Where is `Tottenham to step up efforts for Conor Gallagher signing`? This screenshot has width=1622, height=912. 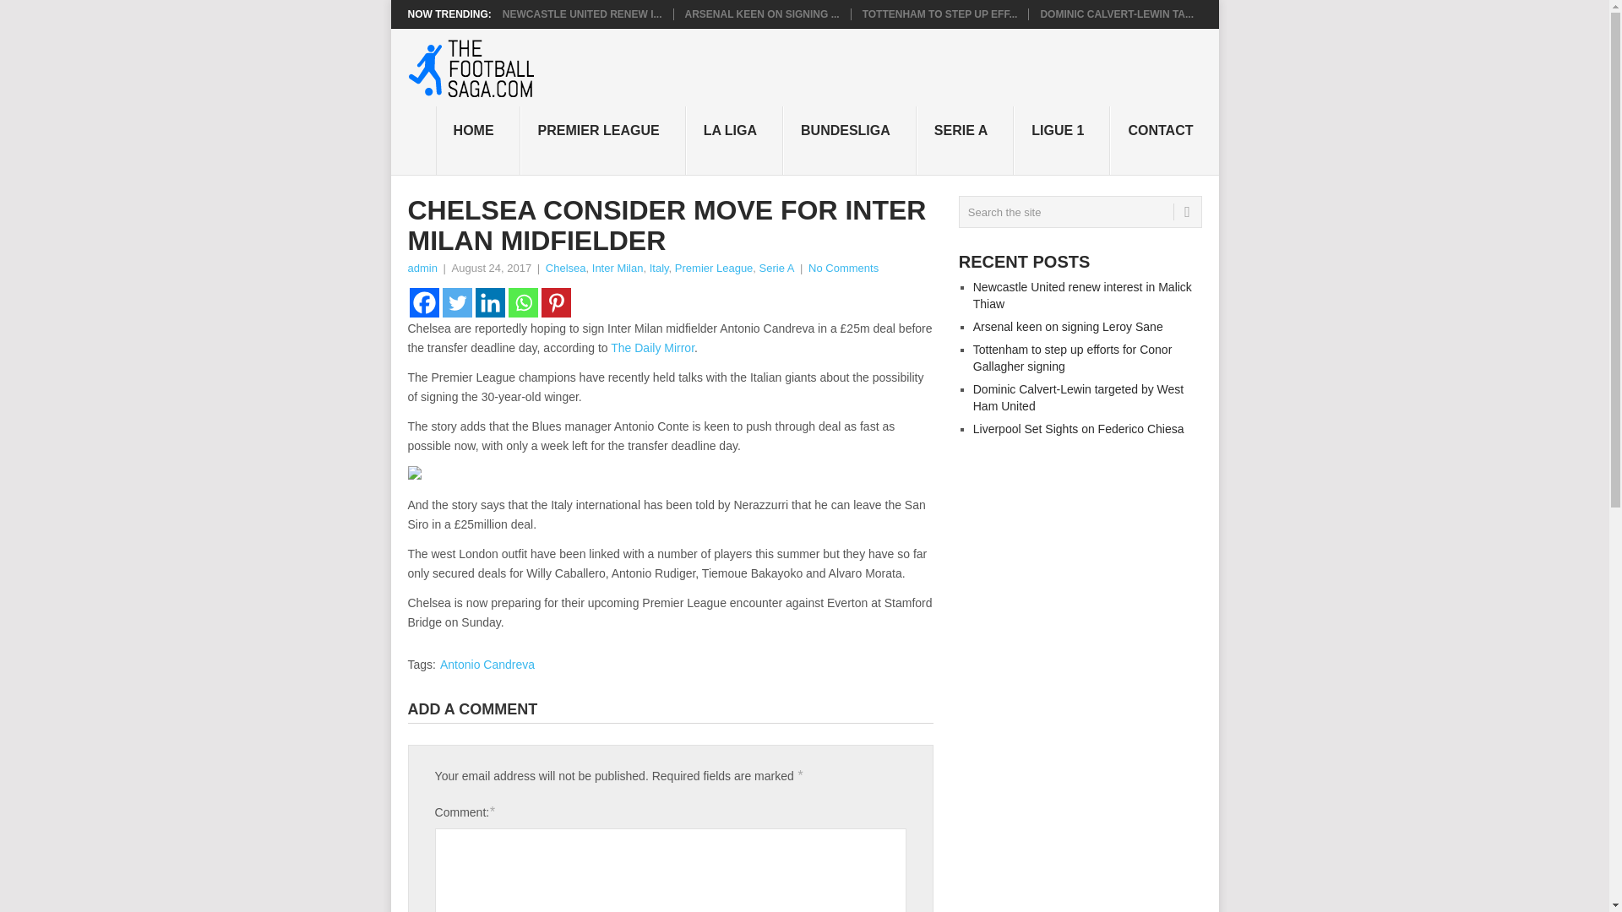 Tottenham to step up efforts for Conor Gallagher signing is located at coordinates (940, 14).